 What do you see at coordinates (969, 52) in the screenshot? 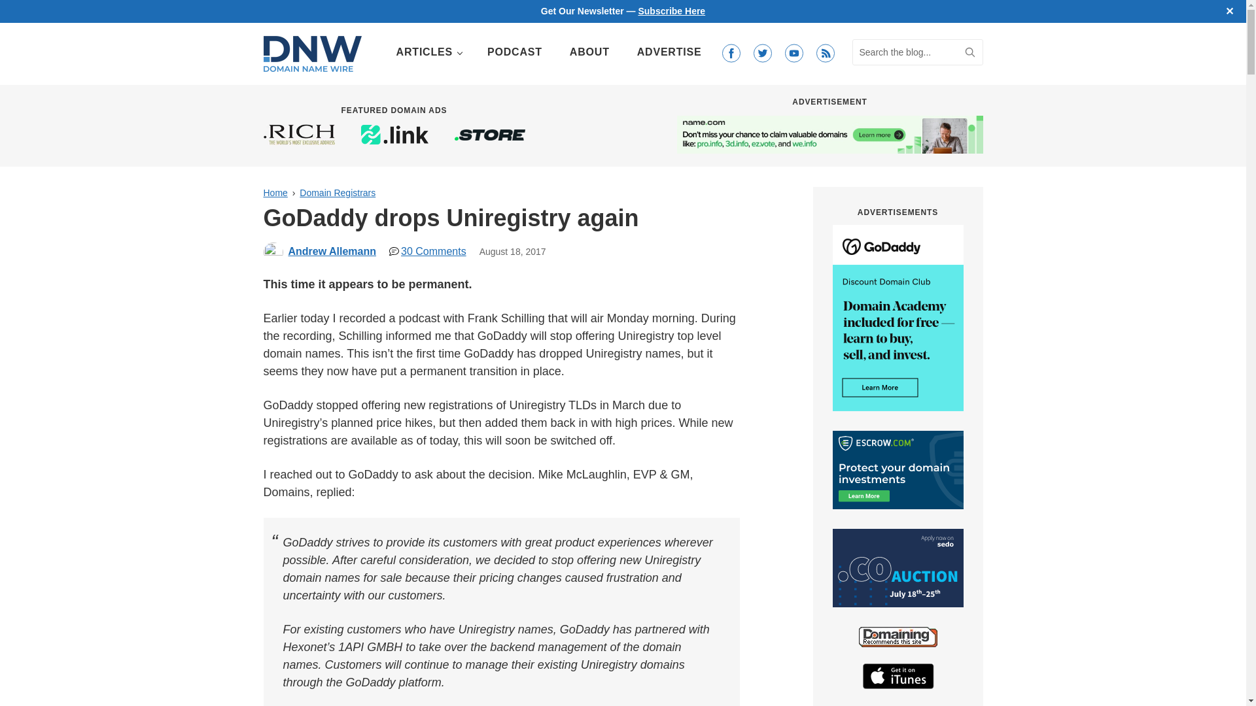
I see `Submit search` at bounding box center [969, 52].